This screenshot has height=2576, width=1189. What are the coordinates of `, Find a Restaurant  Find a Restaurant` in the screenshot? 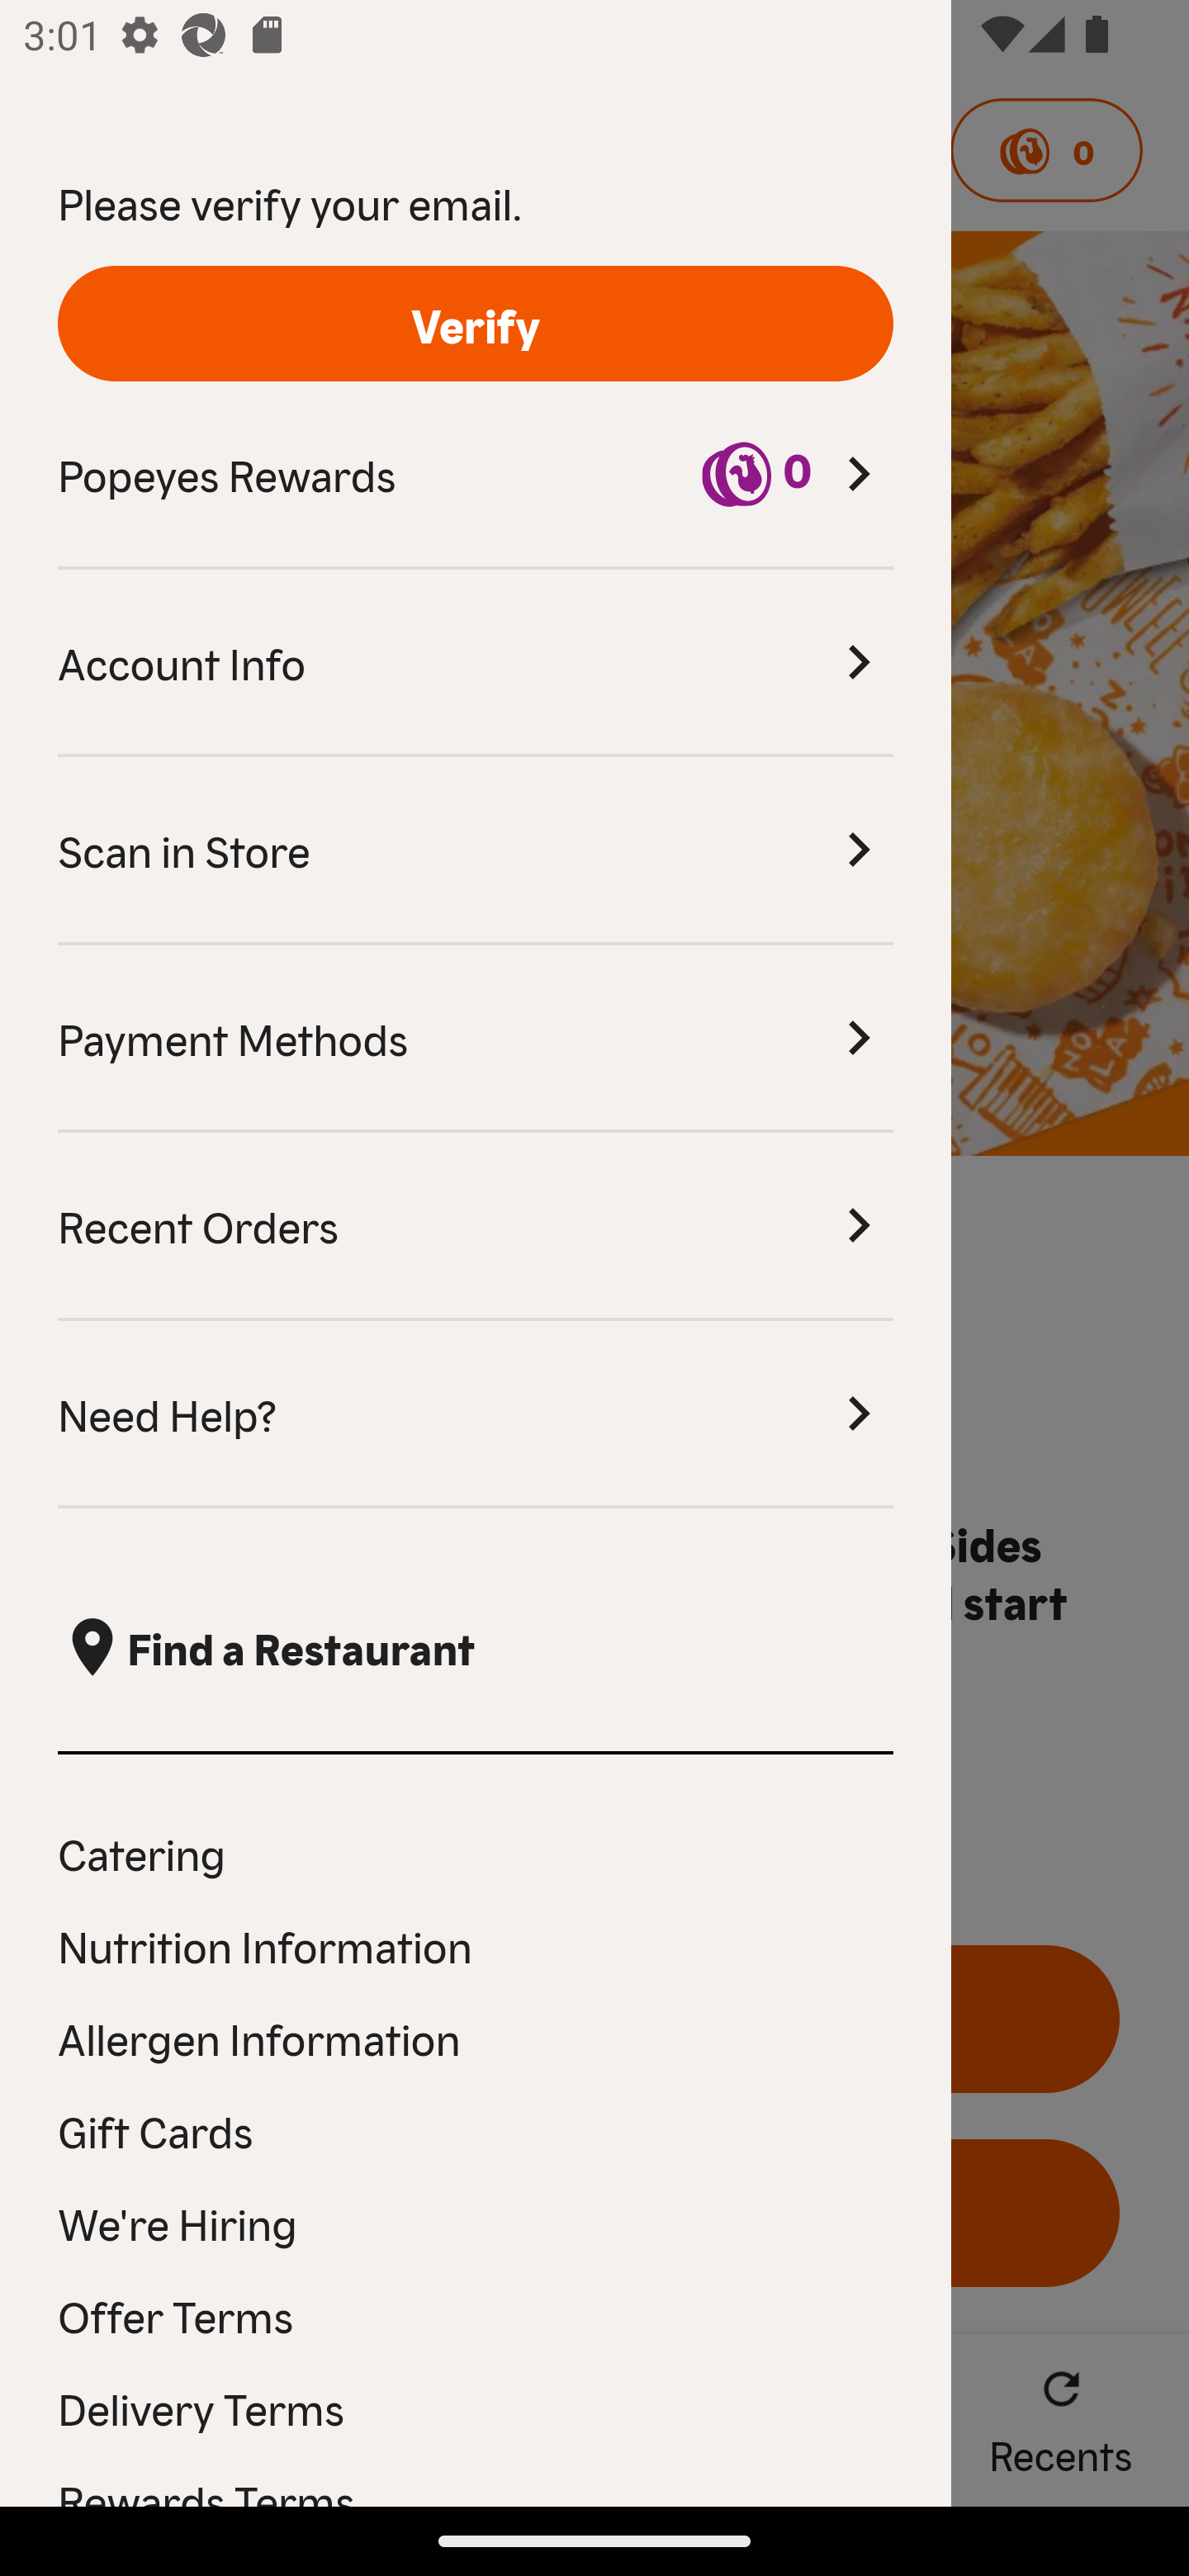 It's located at (476, 1647).